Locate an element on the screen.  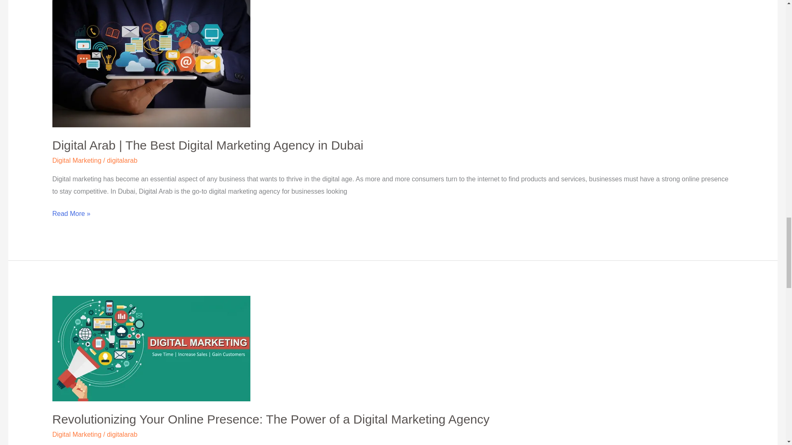
View all posts by digitalarab is located at coordinates (122, 161).